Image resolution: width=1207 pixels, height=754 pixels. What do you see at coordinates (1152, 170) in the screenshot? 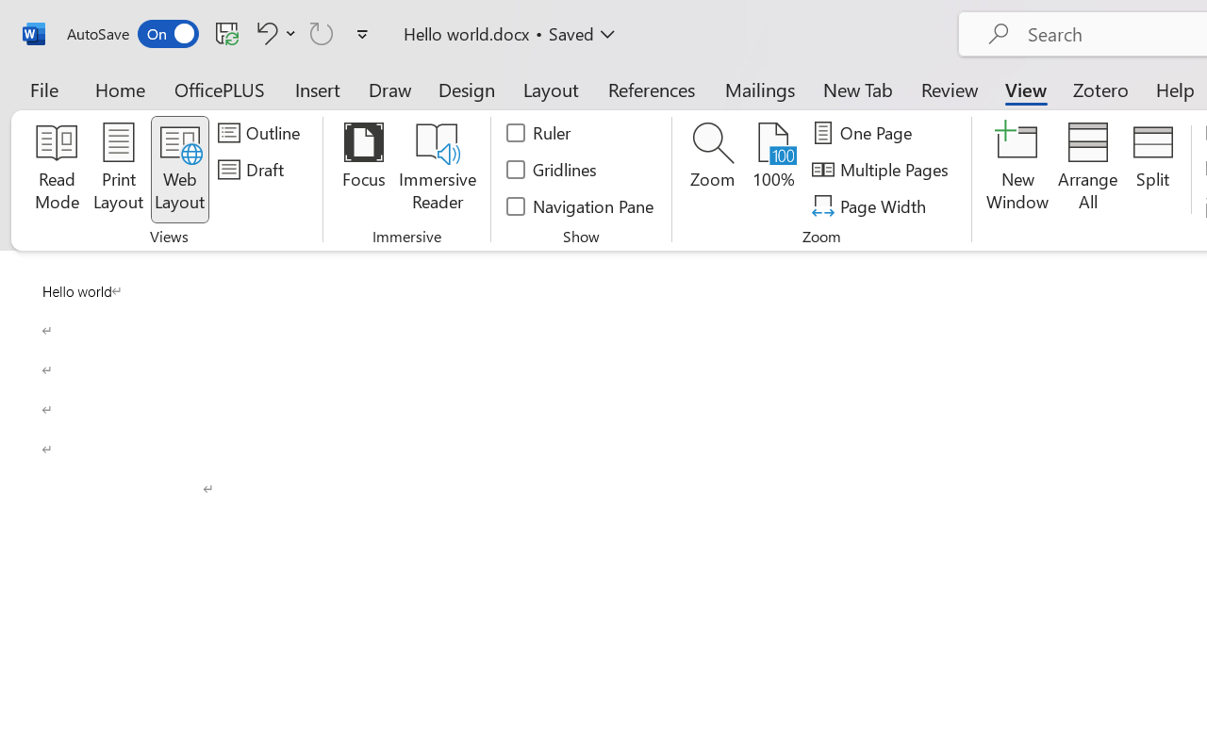
I see `Split` at bounding box center [1152, 170].